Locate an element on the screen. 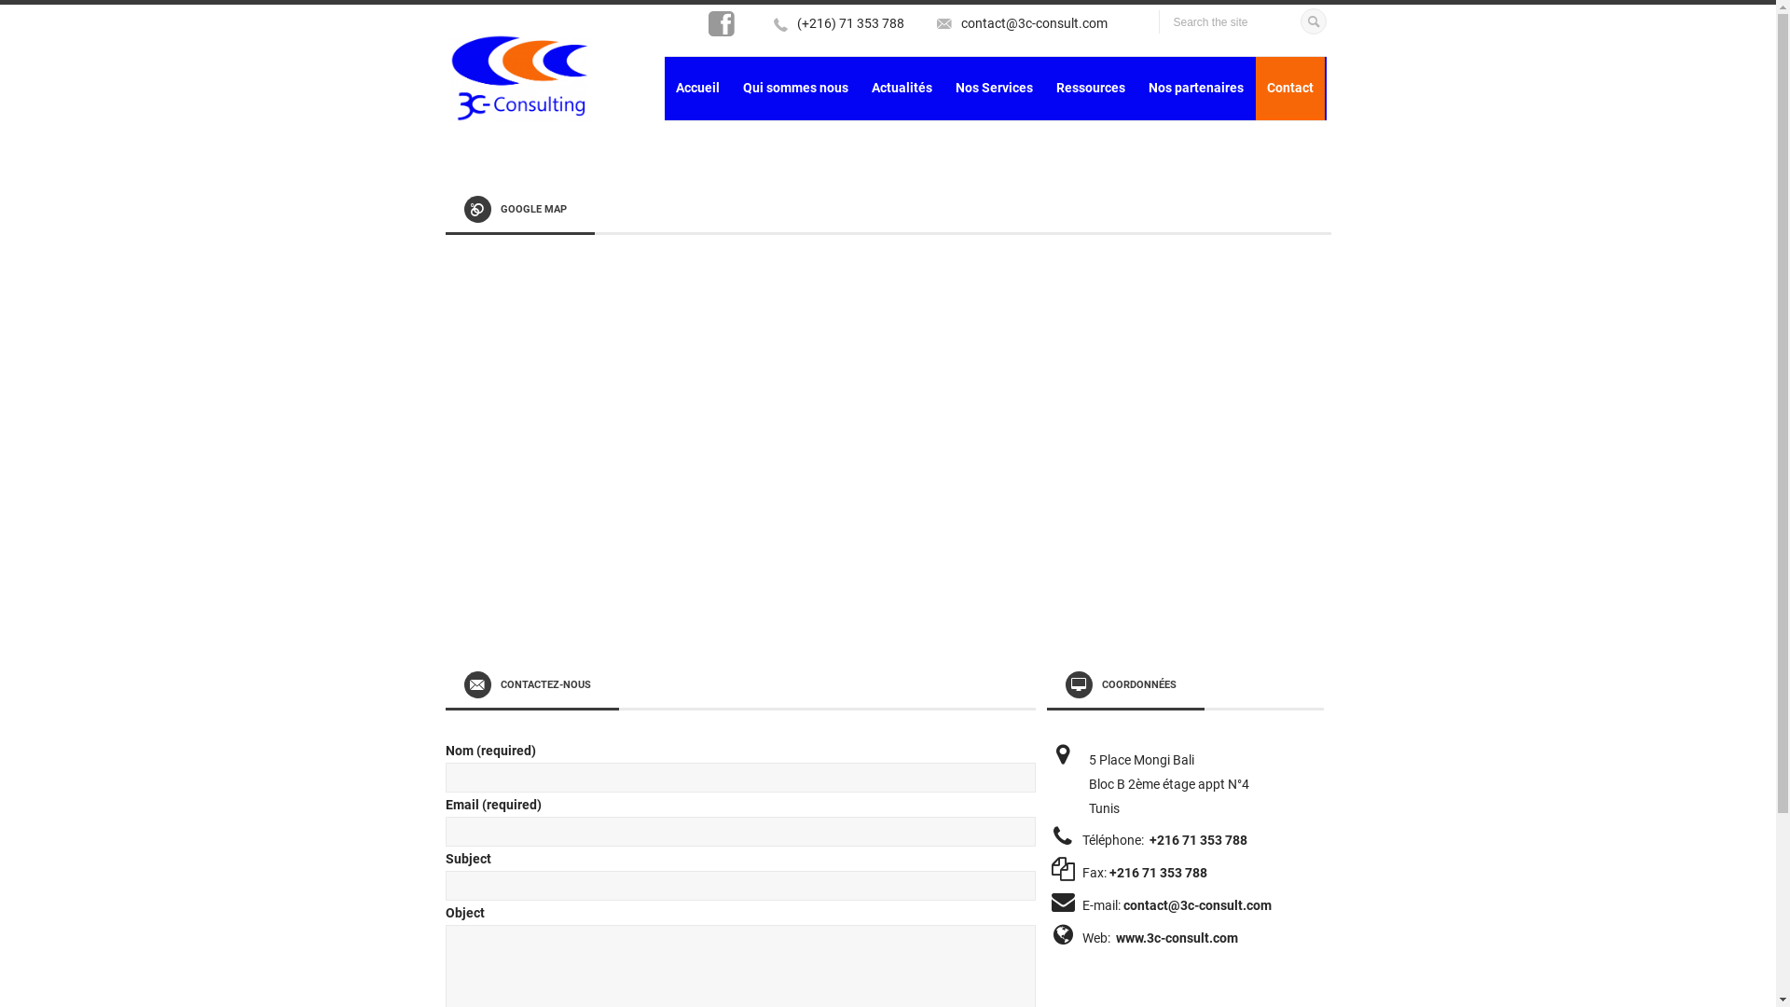 The image size is (1790, 1007). (+216) 71 353 788 is located at coordinates (849, 23).